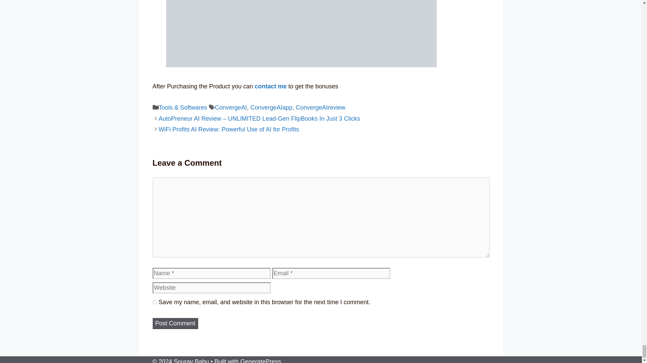 This screenshot has height=363, width=647. What do you see at coordinates (260, 360) in the screenshot?
I see `GeneratePress` at bounding box center [260, 360].